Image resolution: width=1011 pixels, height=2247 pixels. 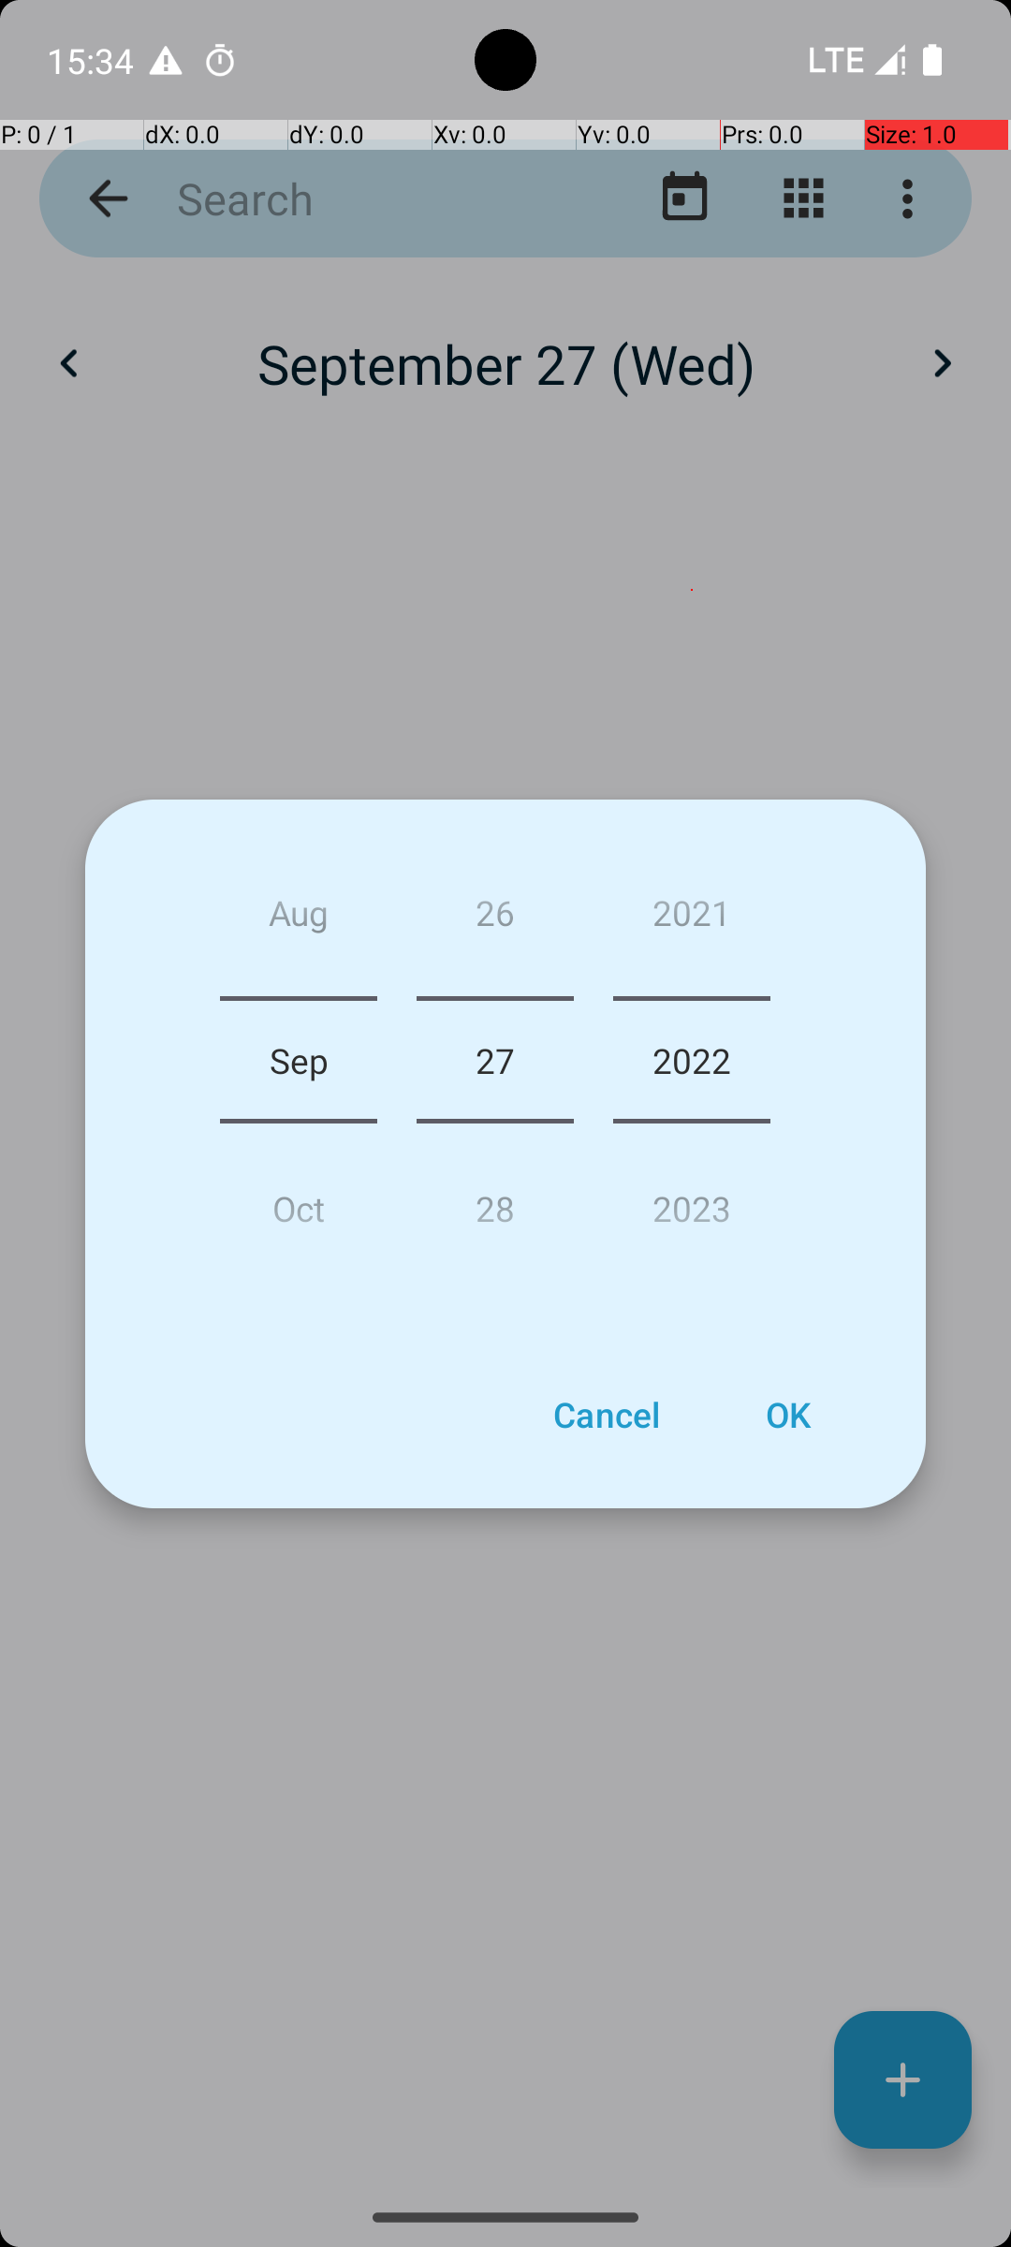 I want to click on 2021, so click(x=692, y=919).